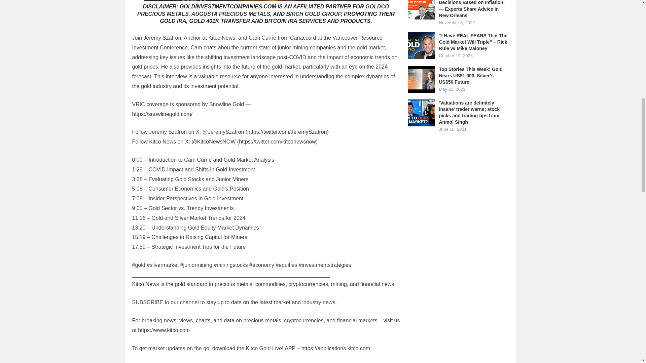 This screenshot has width=646, height=363. Describe the element at coordinates (230, 14) in the screenshot. I see `AUGUSTA PRECIOUS METALS` at that location.